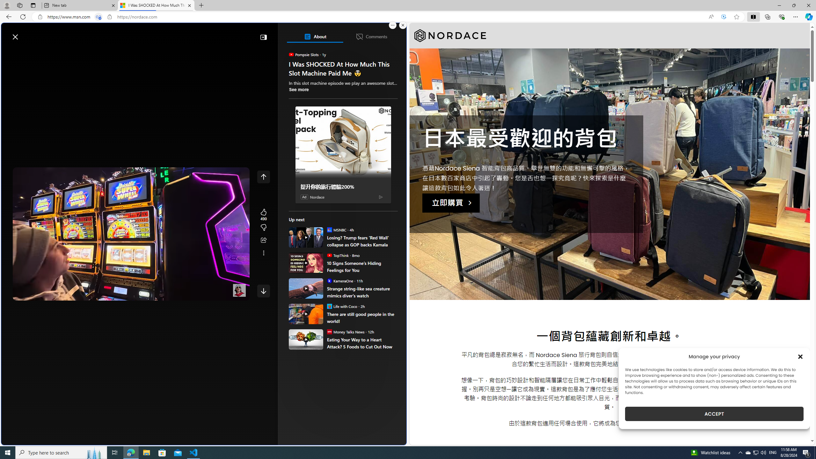 This screenshot has height=459, width=816. Describe the element at coordinates (800, 356) in the screenshot. I see `Class: cmplz-close` at that location.